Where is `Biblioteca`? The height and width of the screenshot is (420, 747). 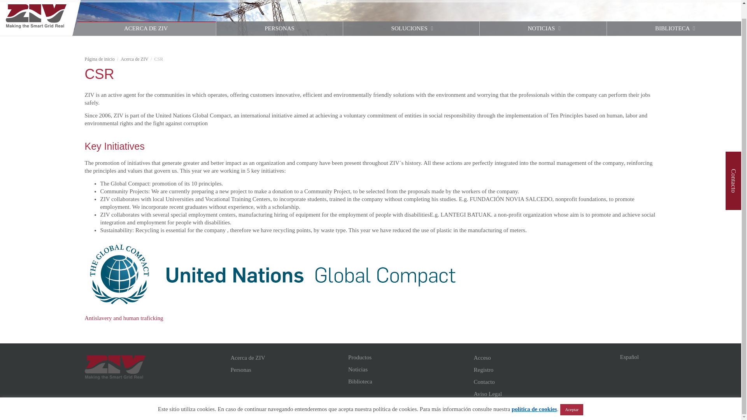
Biblioteca is located at coordinates (405, 381).